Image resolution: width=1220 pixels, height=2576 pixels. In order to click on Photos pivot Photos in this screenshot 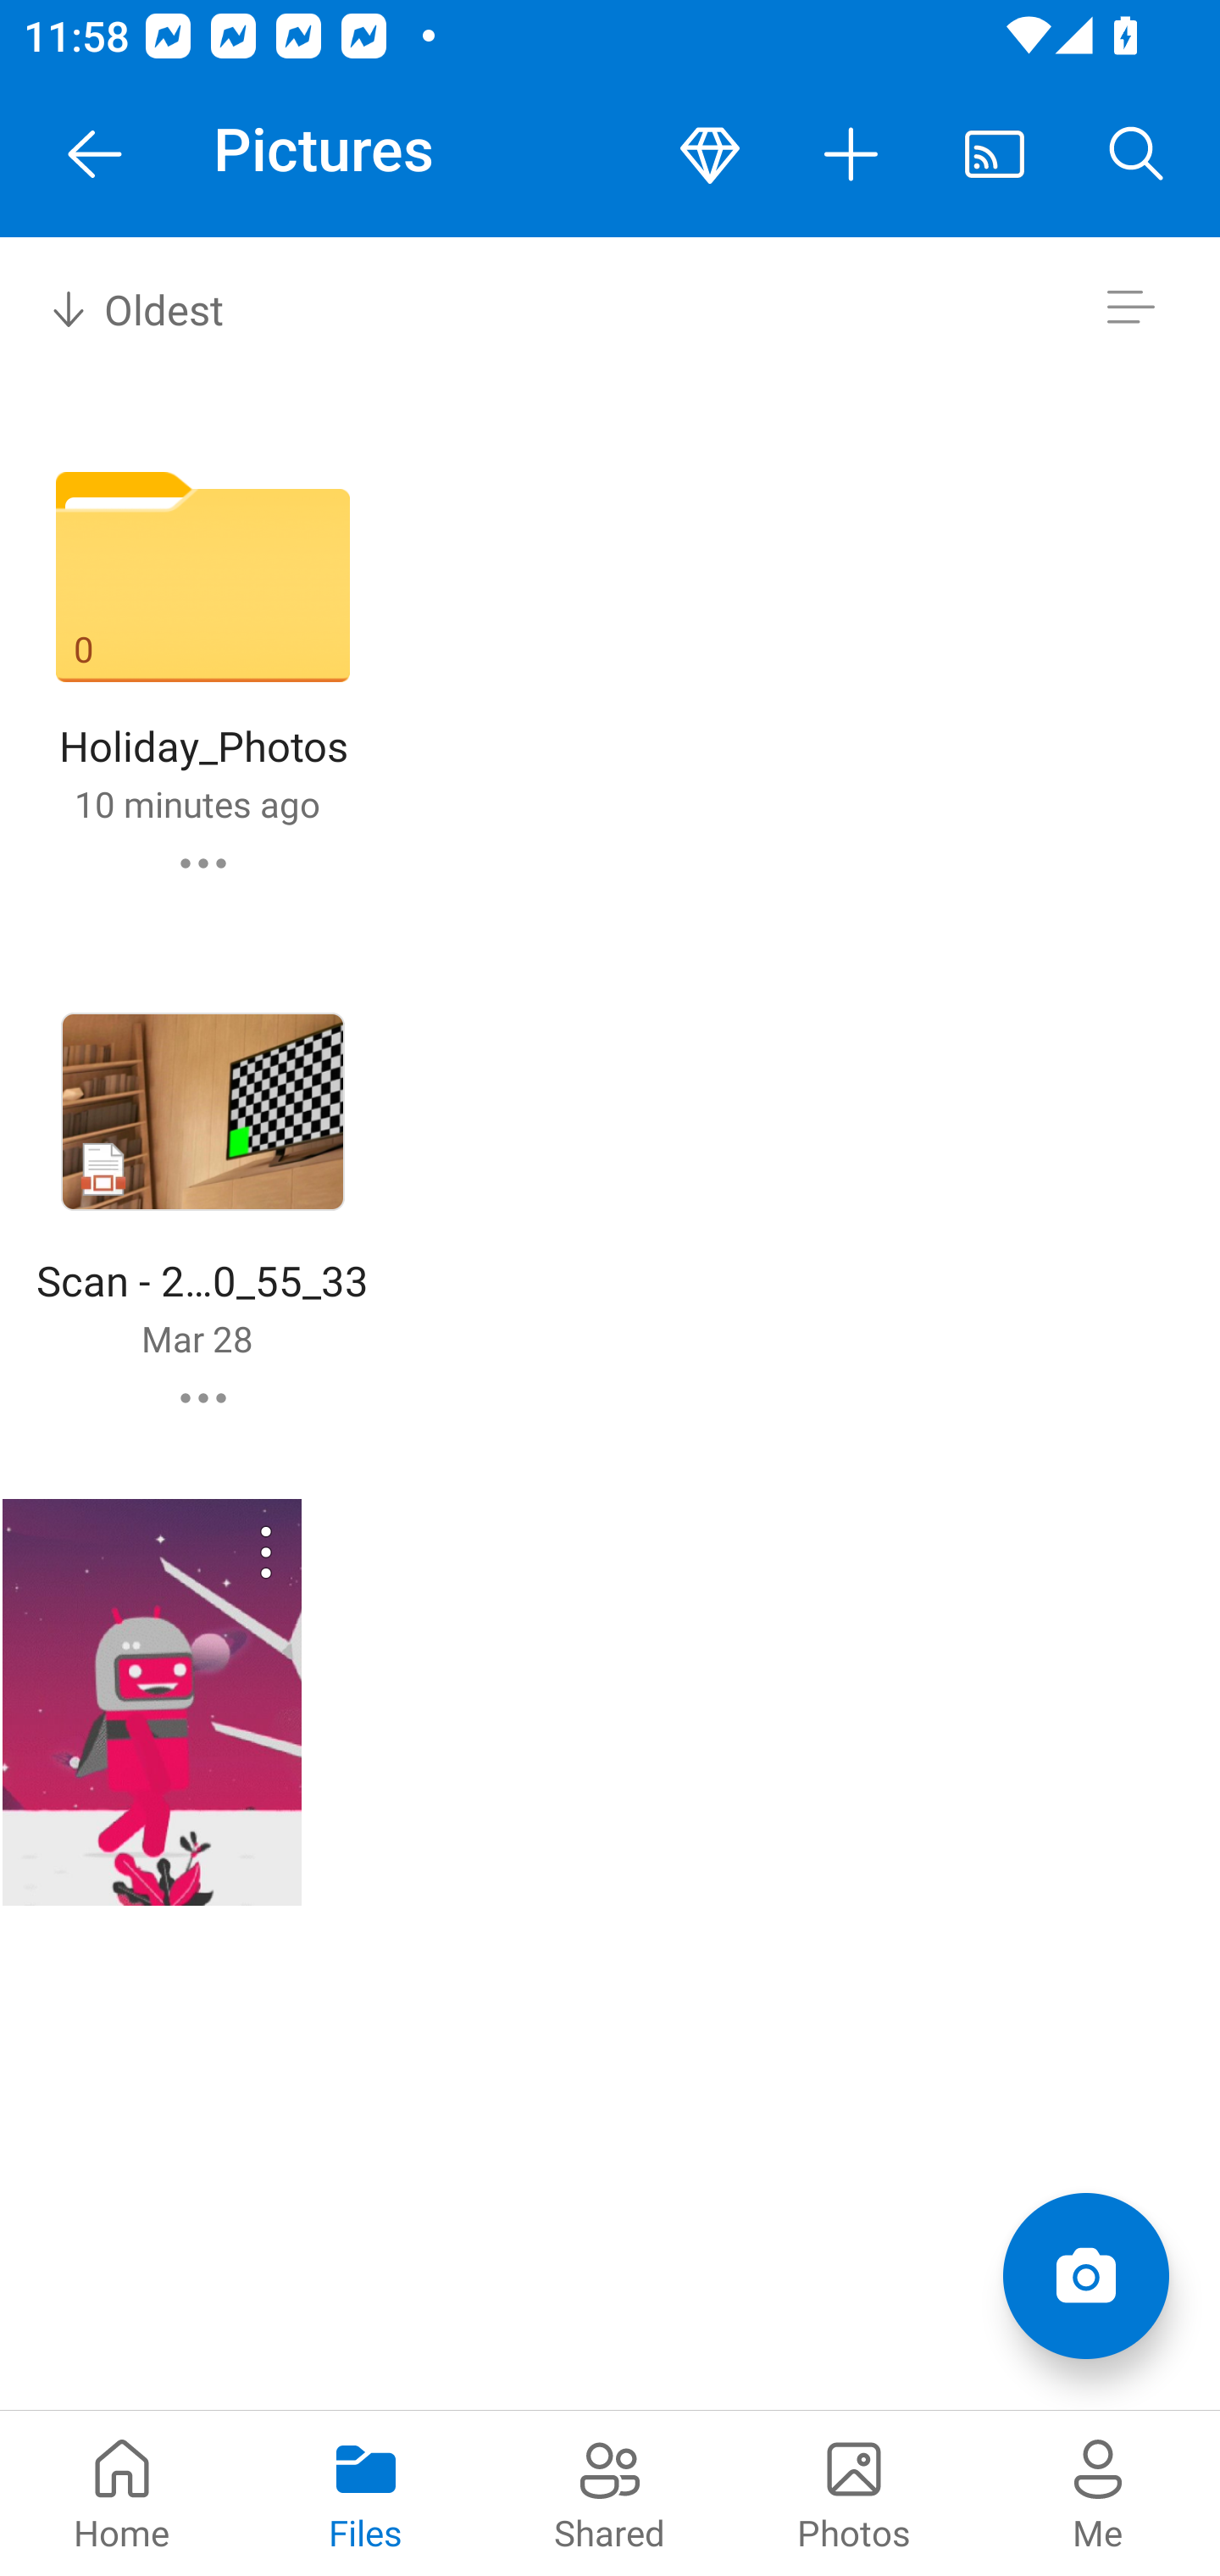, I will do `click(854, 2493)`.